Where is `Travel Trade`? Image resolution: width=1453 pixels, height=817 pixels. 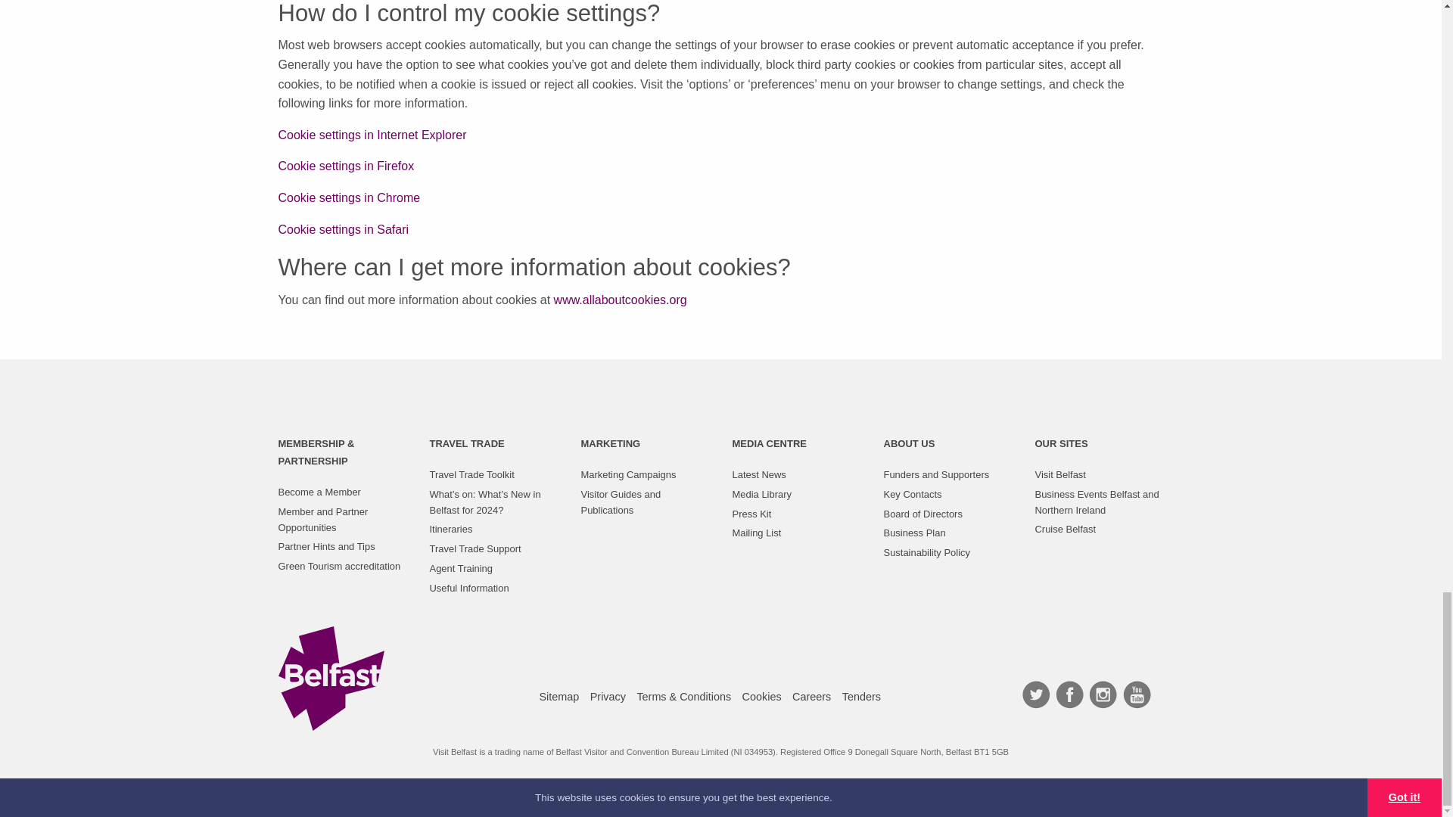
Travel Trade is located at coordinates (467, 443).